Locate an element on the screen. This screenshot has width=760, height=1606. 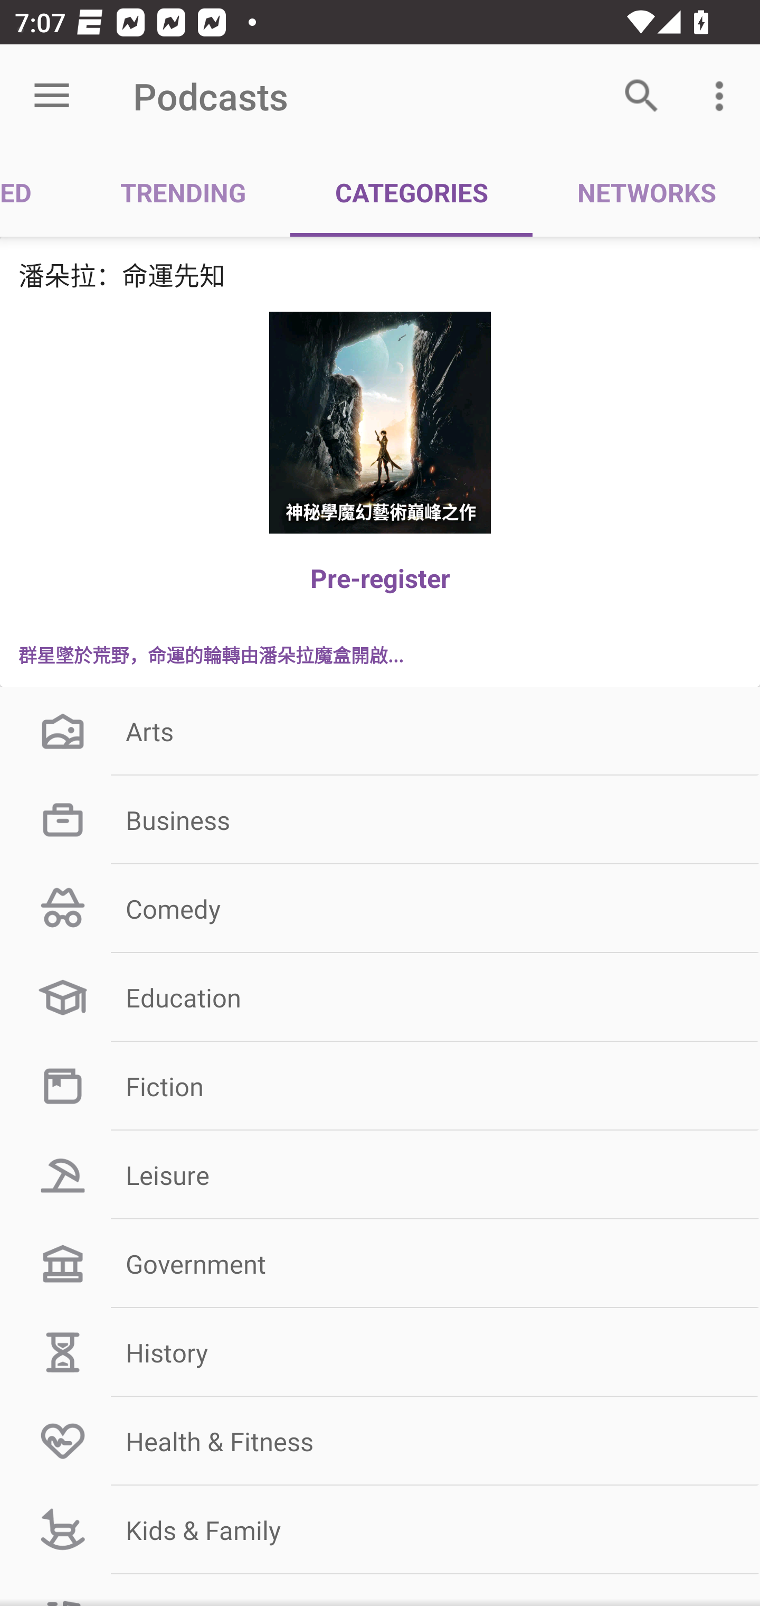
Search is located at coordinates (642, 96).